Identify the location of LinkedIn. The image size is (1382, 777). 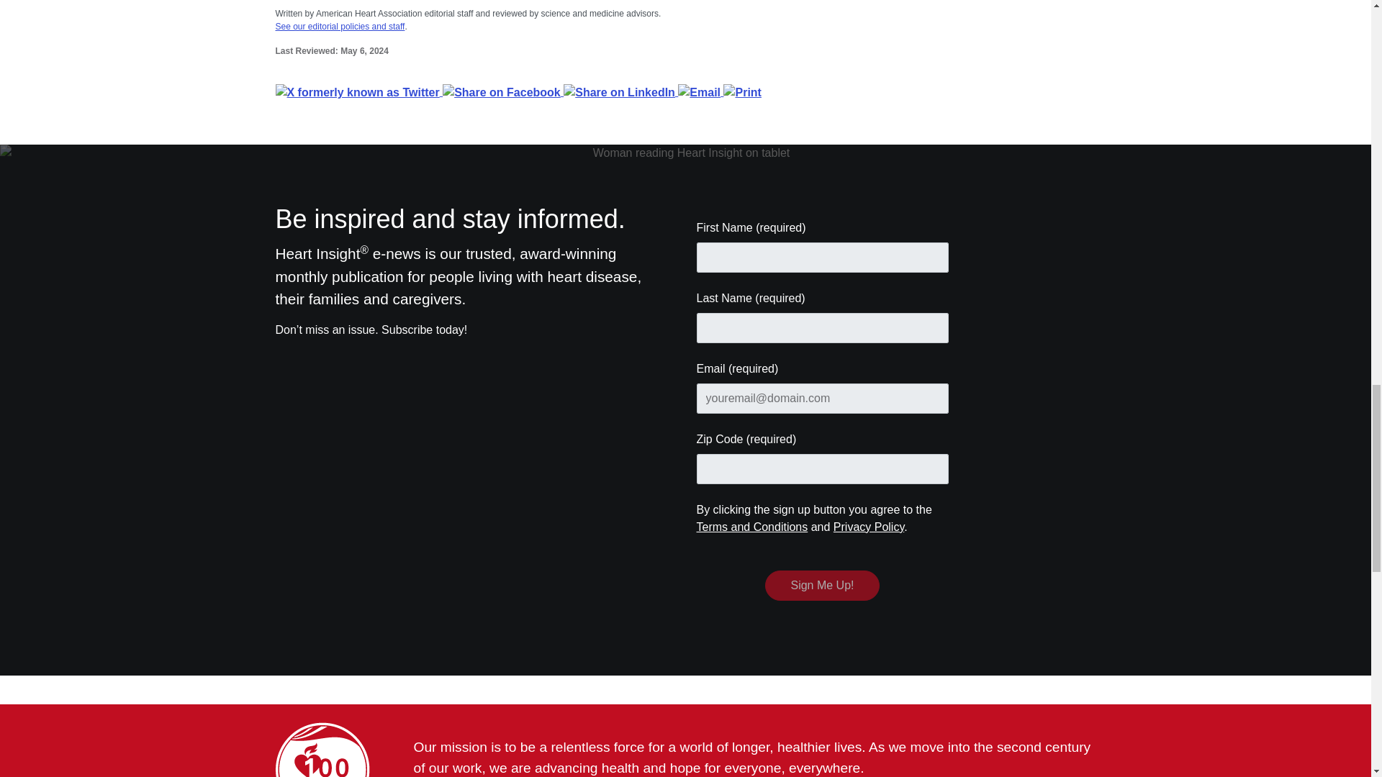
(620, 91).